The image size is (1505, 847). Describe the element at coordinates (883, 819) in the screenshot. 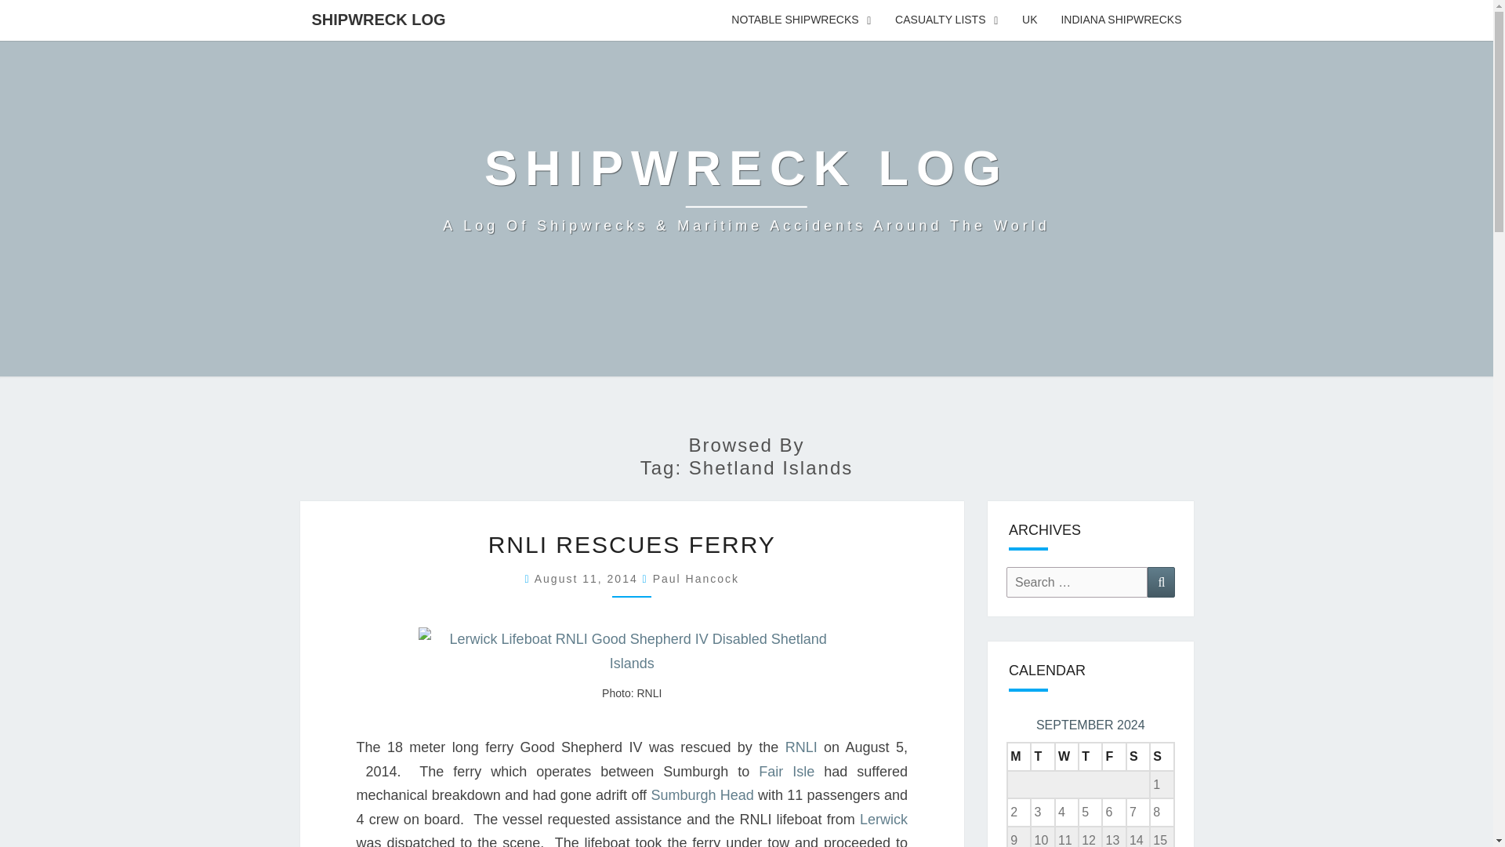

I see `Lerwick` at that location.